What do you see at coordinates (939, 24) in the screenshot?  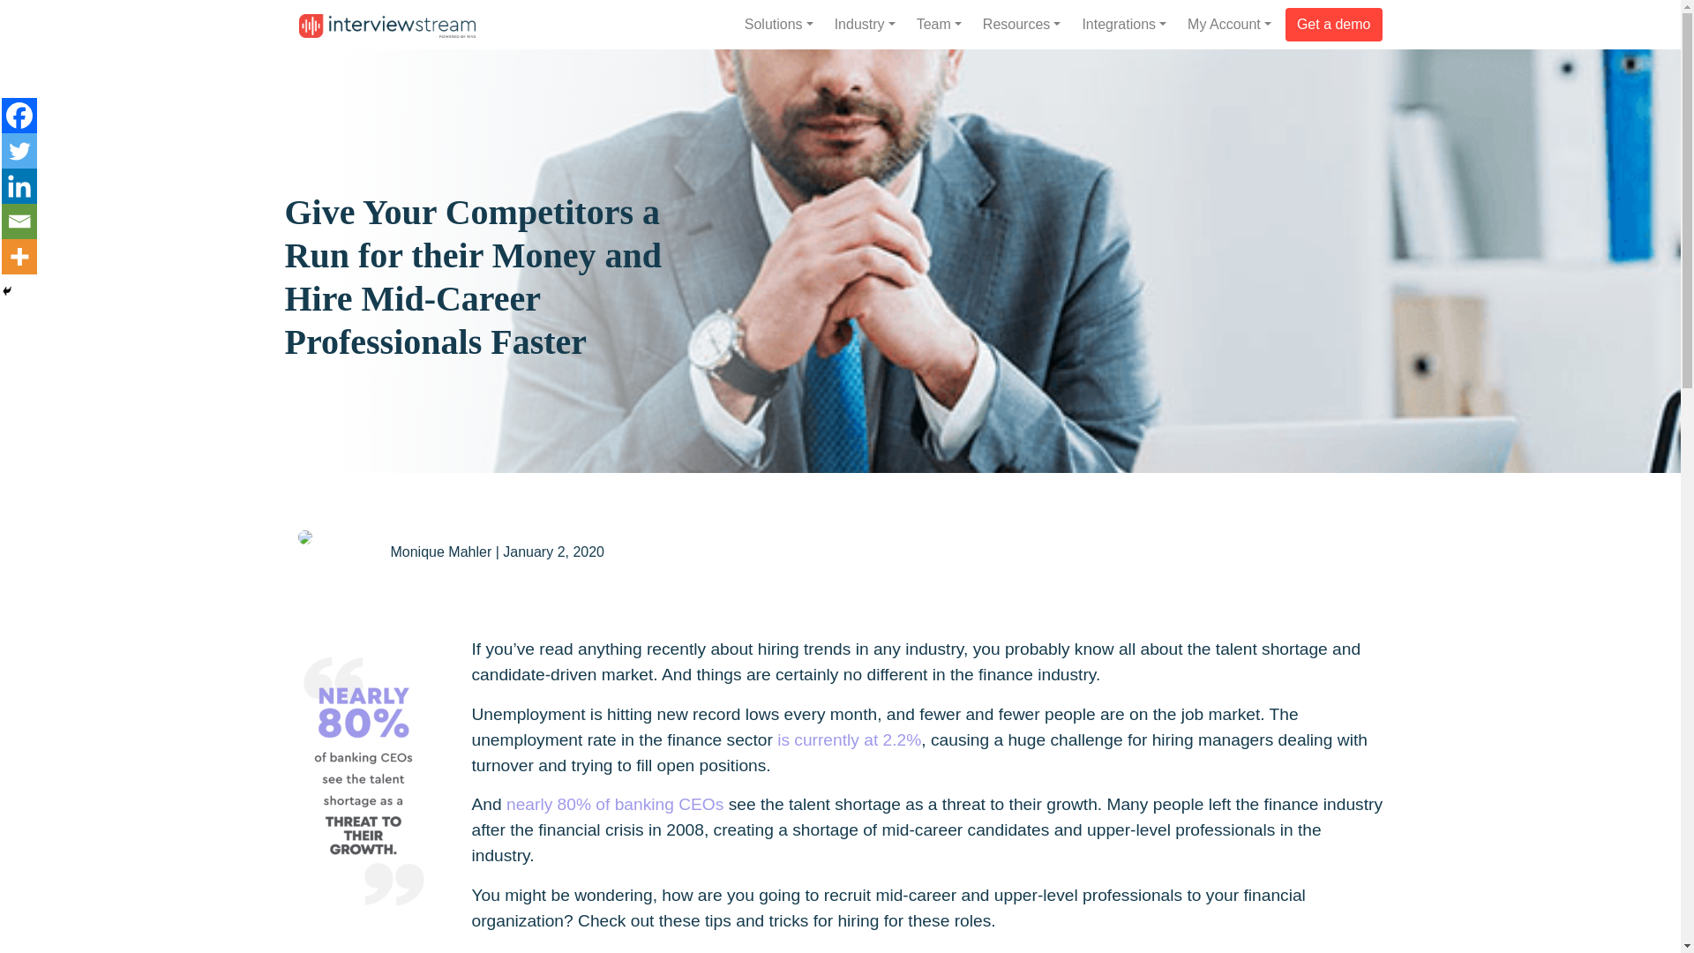 I see `Team` at bounding box center [939, 24].